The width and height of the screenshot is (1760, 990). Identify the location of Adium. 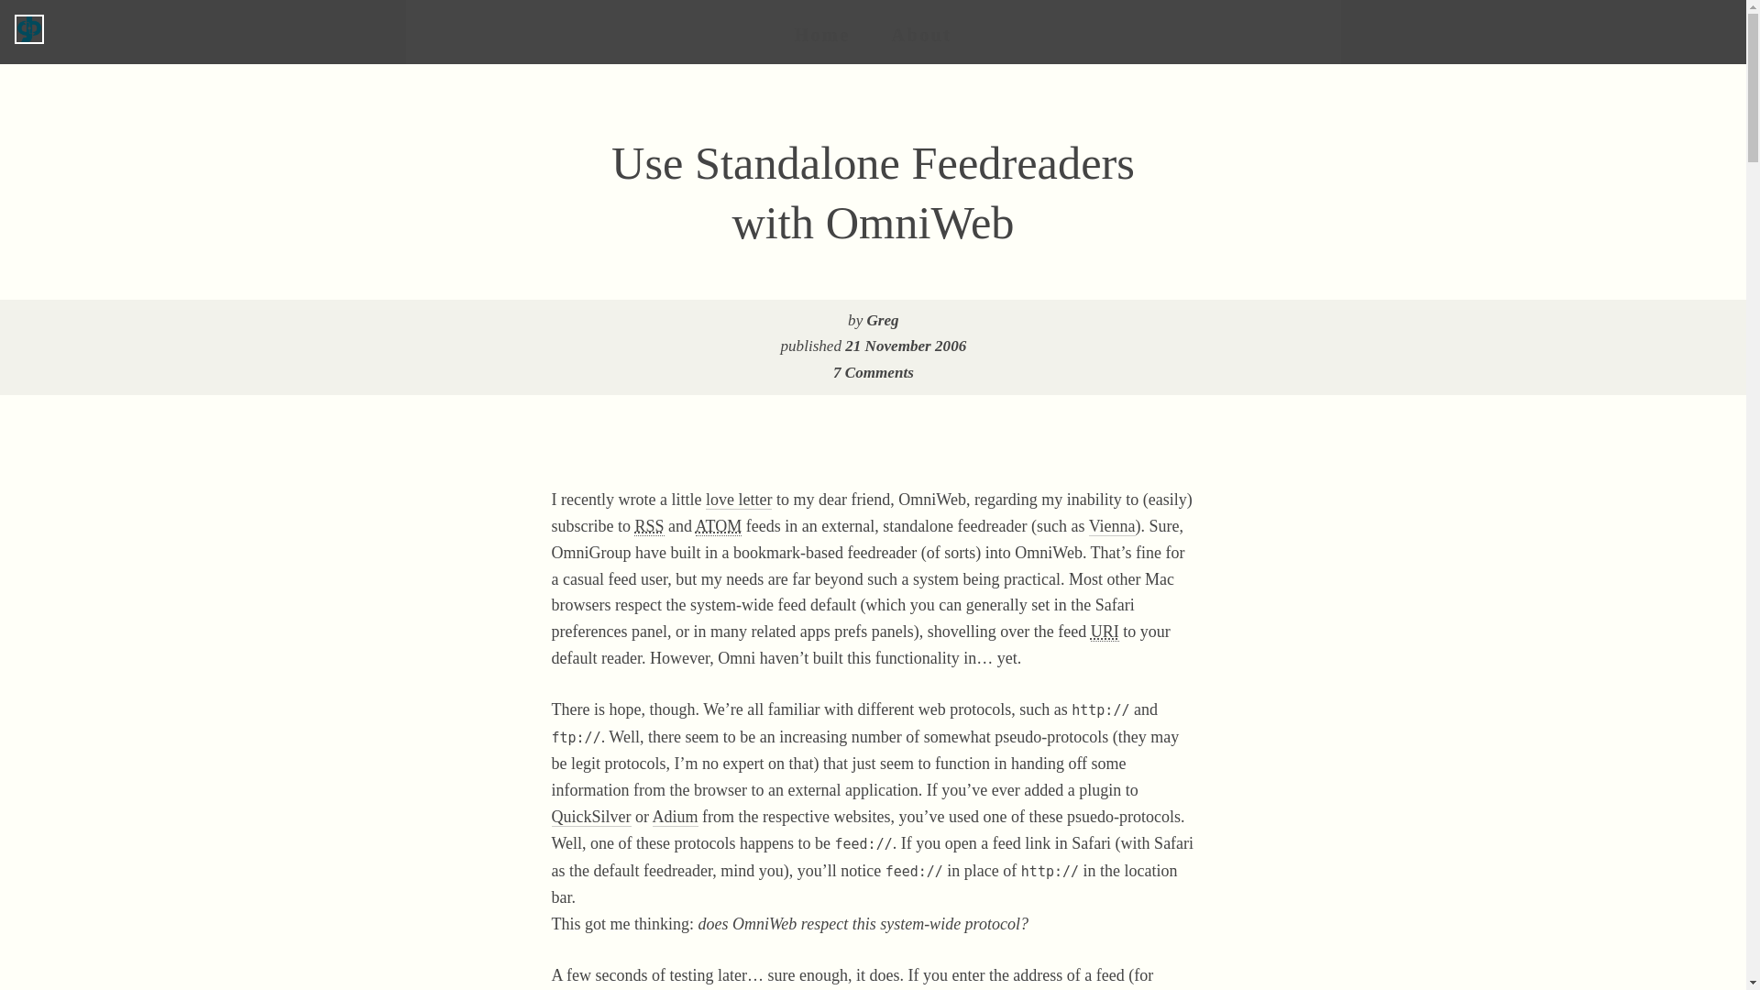
(676, 817).